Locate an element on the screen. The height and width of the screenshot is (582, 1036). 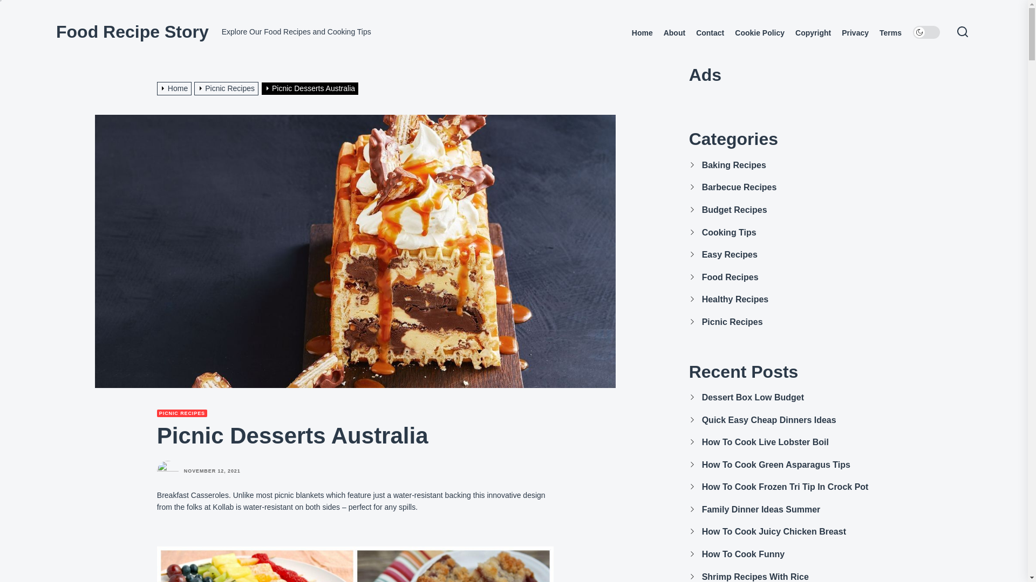
Home is located at coordinates (642, 33).